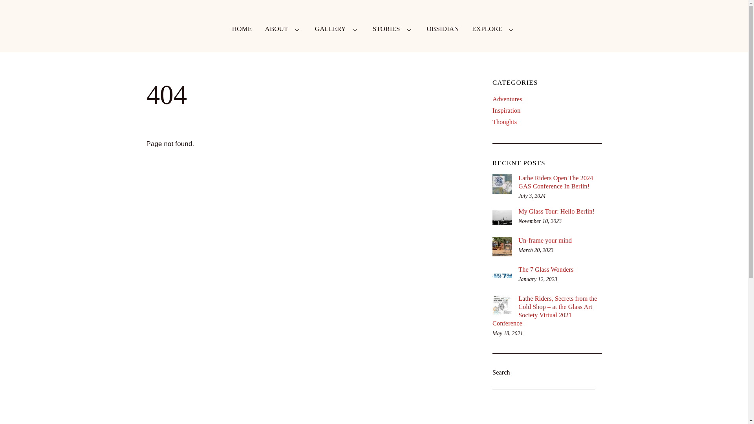 This screenshot has width=754, height=424. What do you see at coordinates (337, 29) in the screenshot?
I see `GALLERY` at bounding box center [337, 29].